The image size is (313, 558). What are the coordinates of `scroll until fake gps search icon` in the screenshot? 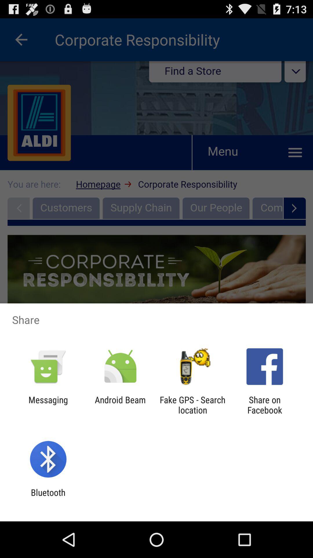 It's located at (192, 405).